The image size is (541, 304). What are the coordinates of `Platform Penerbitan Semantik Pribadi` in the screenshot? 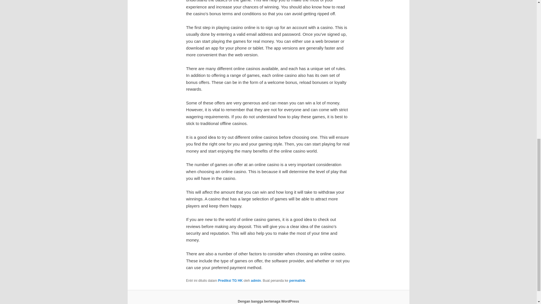 It's located at (268, 301).